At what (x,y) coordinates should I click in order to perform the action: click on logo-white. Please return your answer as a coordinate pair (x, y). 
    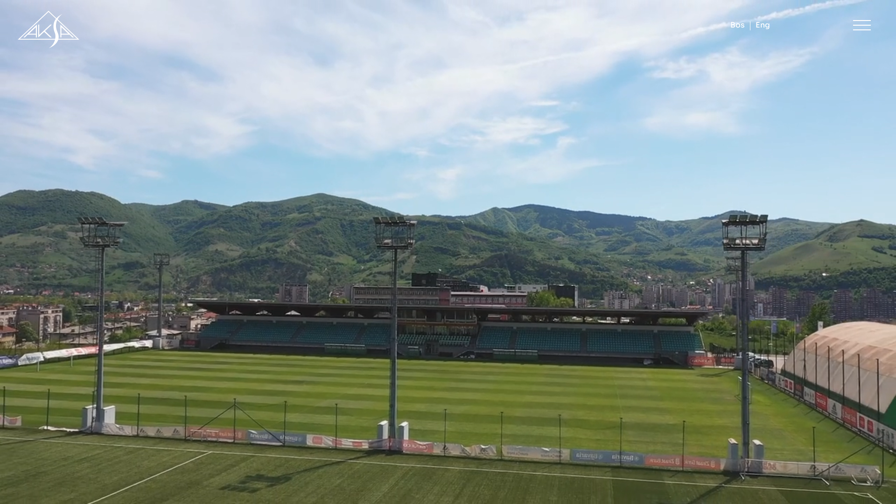
    Looking at the image, I should click on (49, 29).